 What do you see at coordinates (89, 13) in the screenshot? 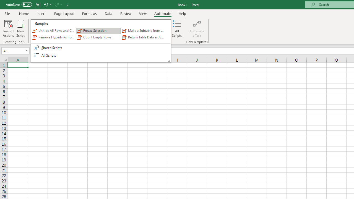
I see `Formulas` at bounding box center [89, 13].